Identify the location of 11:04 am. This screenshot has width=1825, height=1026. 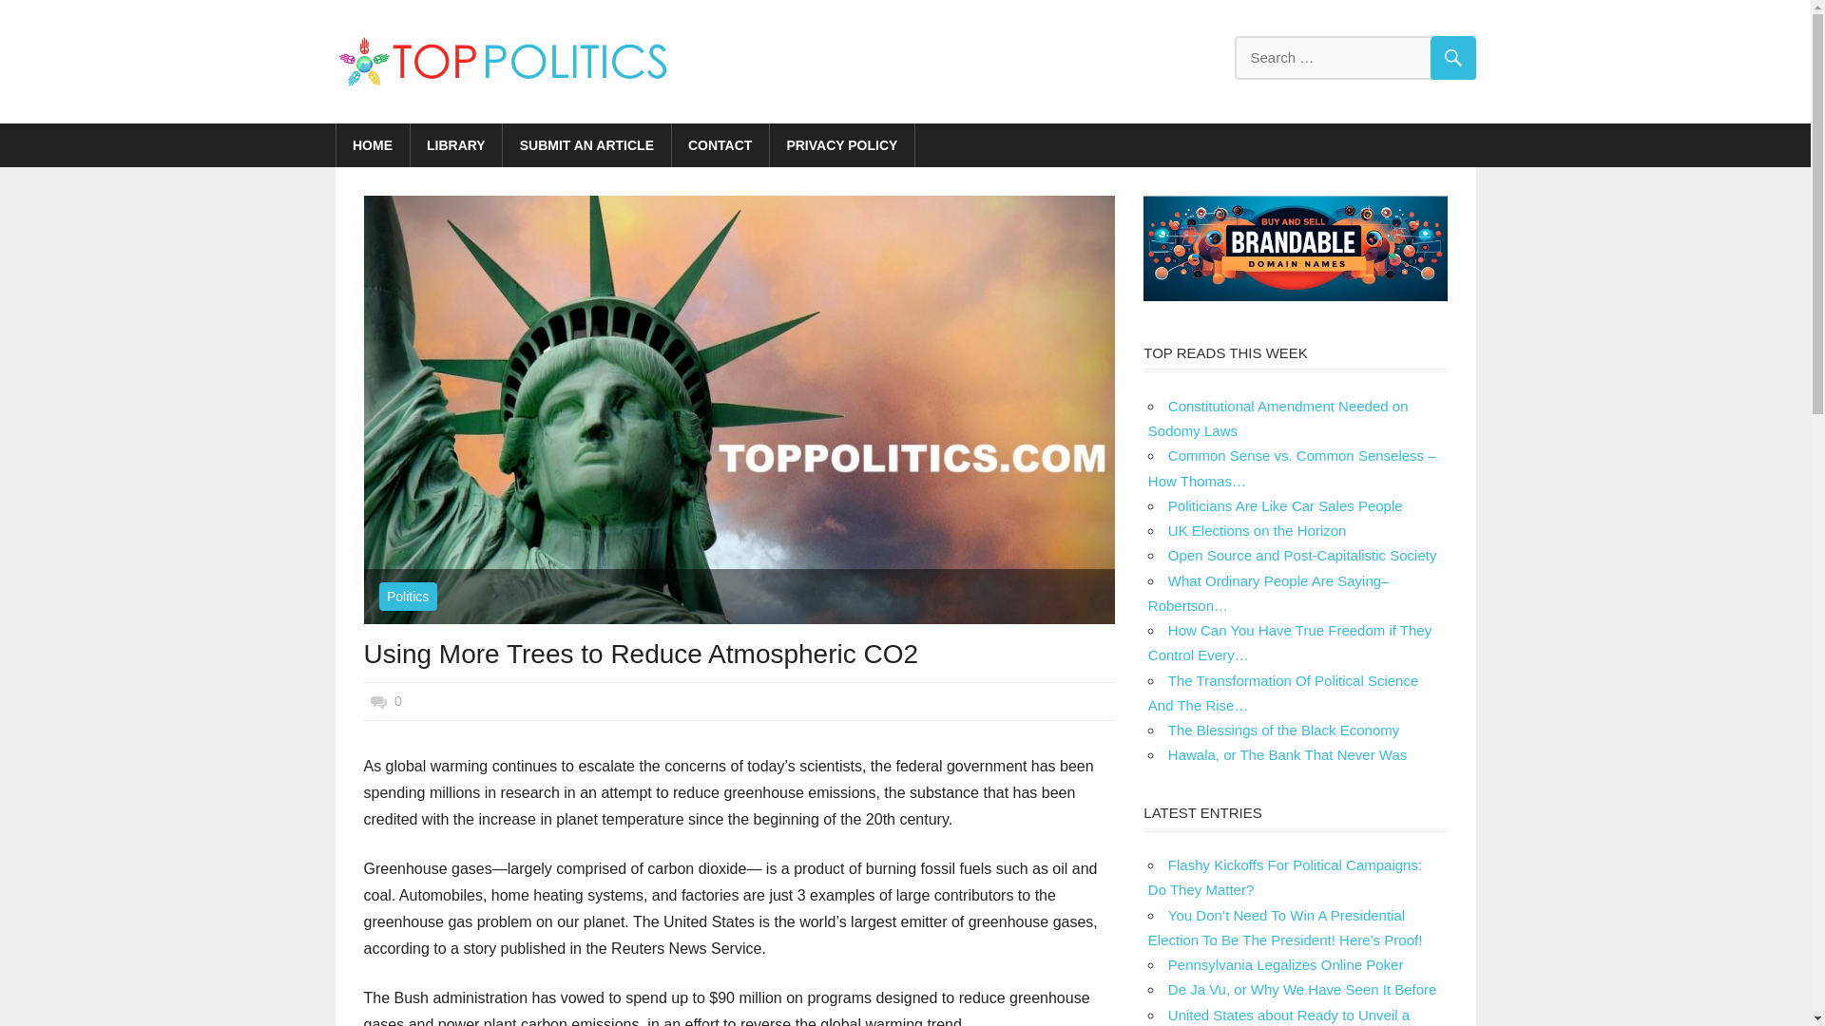
(449, 701).